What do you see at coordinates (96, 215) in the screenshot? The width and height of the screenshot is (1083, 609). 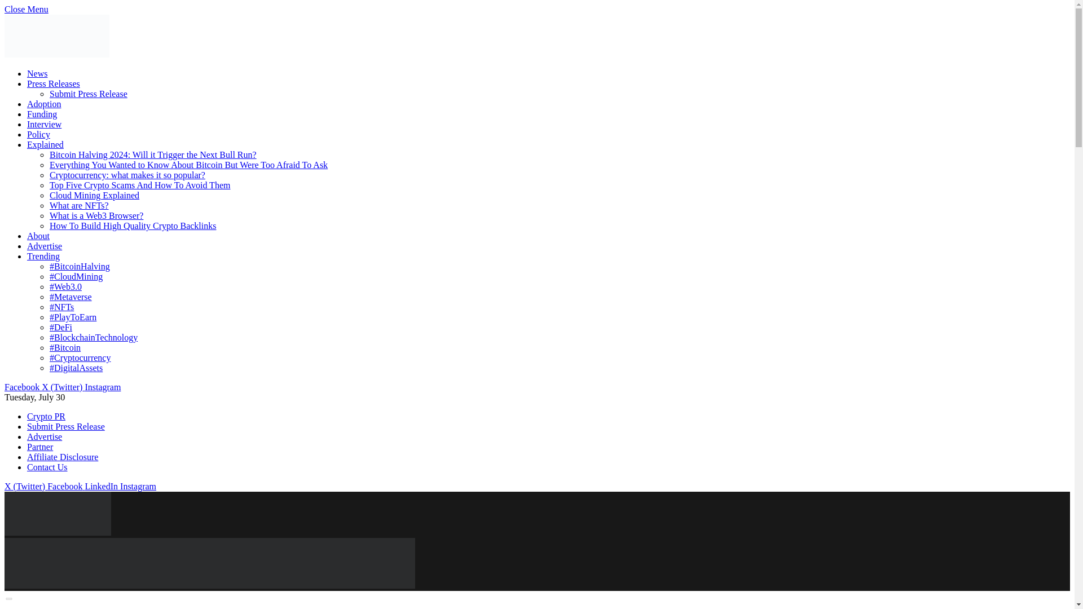 I see `What is a Web3 Browser?` at bounding box center [96, 215].